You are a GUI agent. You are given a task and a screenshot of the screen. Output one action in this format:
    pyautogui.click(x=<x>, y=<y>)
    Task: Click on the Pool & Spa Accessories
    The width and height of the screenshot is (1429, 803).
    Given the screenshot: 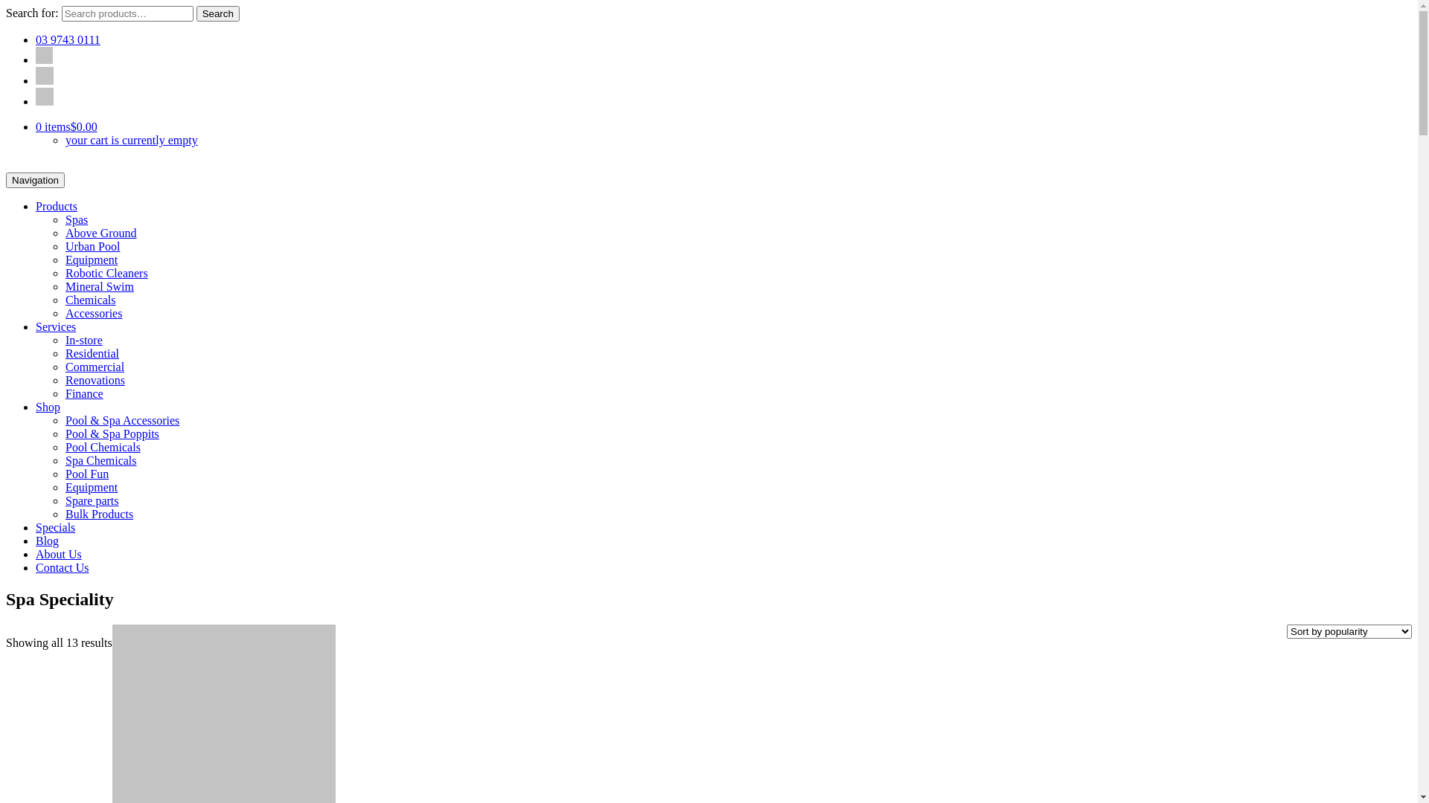 What is the action you would take?
    pyautogui.click(x=122, y=421)
    